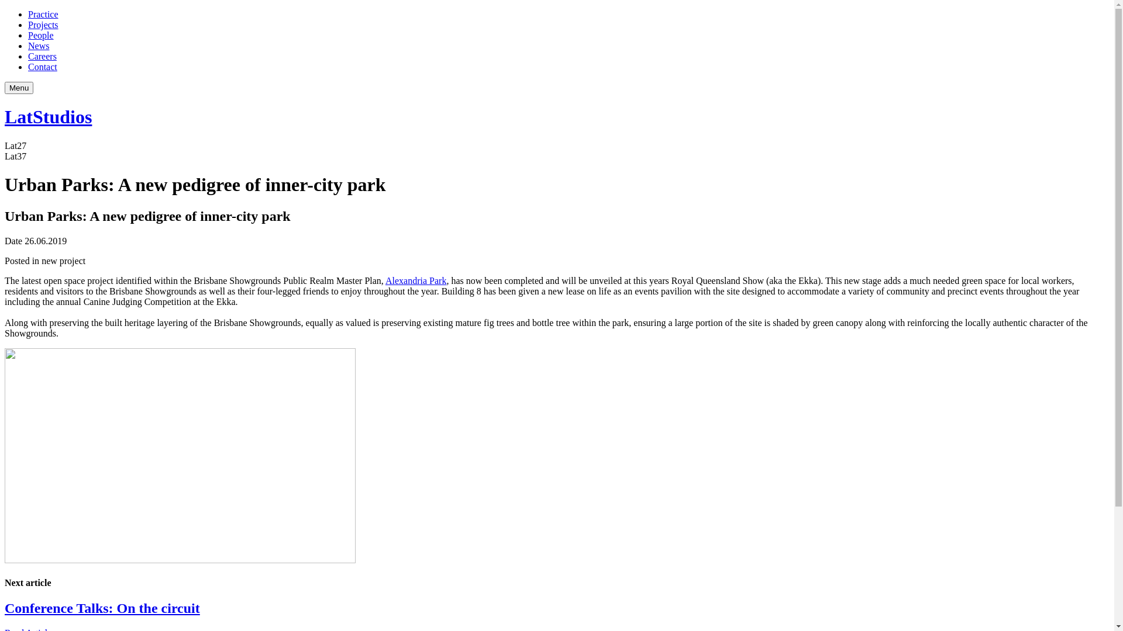  What do you see at coordinates (41, 35) in the screenshot?
I see `People` at bounding box center [41, 35].